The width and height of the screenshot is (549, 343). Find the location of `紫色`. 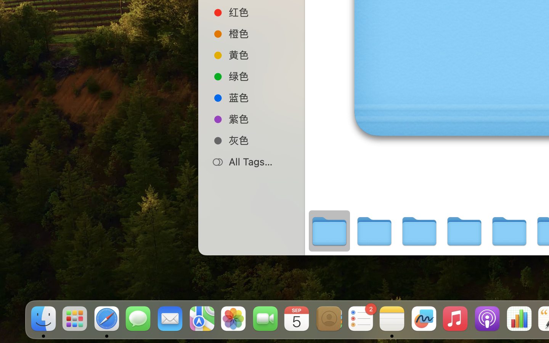

紫色 is located at coordinates (260, 119).